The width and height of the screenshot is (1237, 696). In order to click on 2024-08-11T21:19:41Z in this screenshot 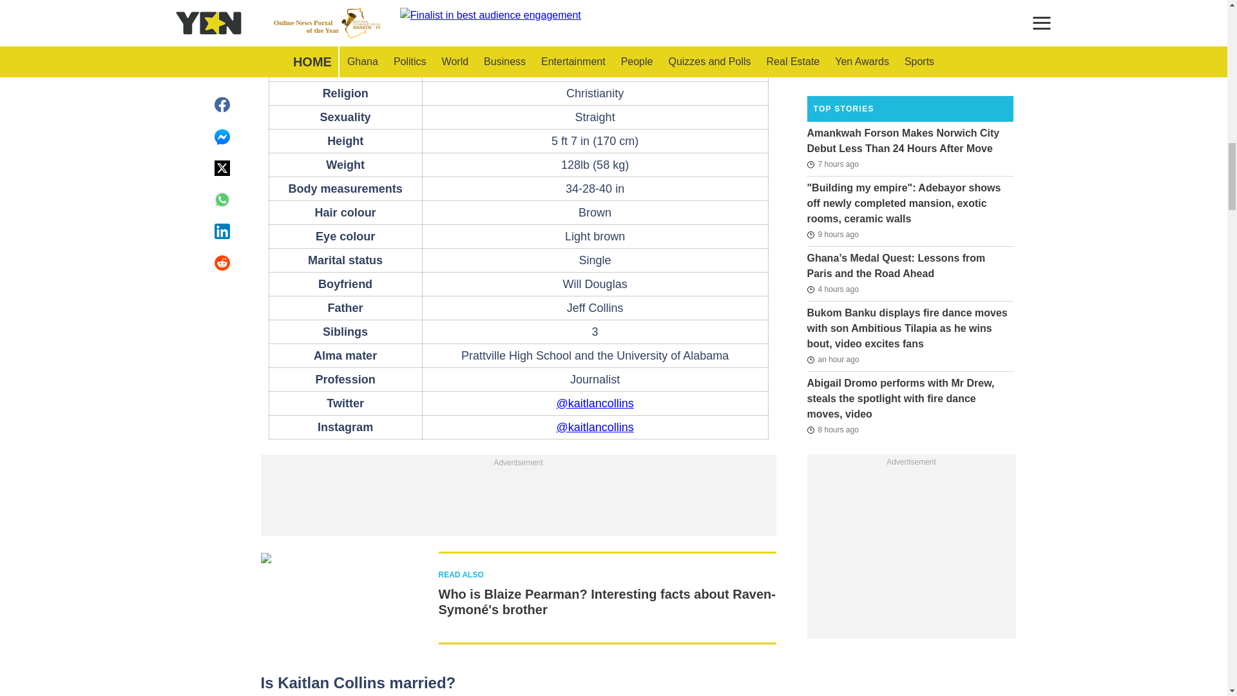, I will do `click(832, 360)`.